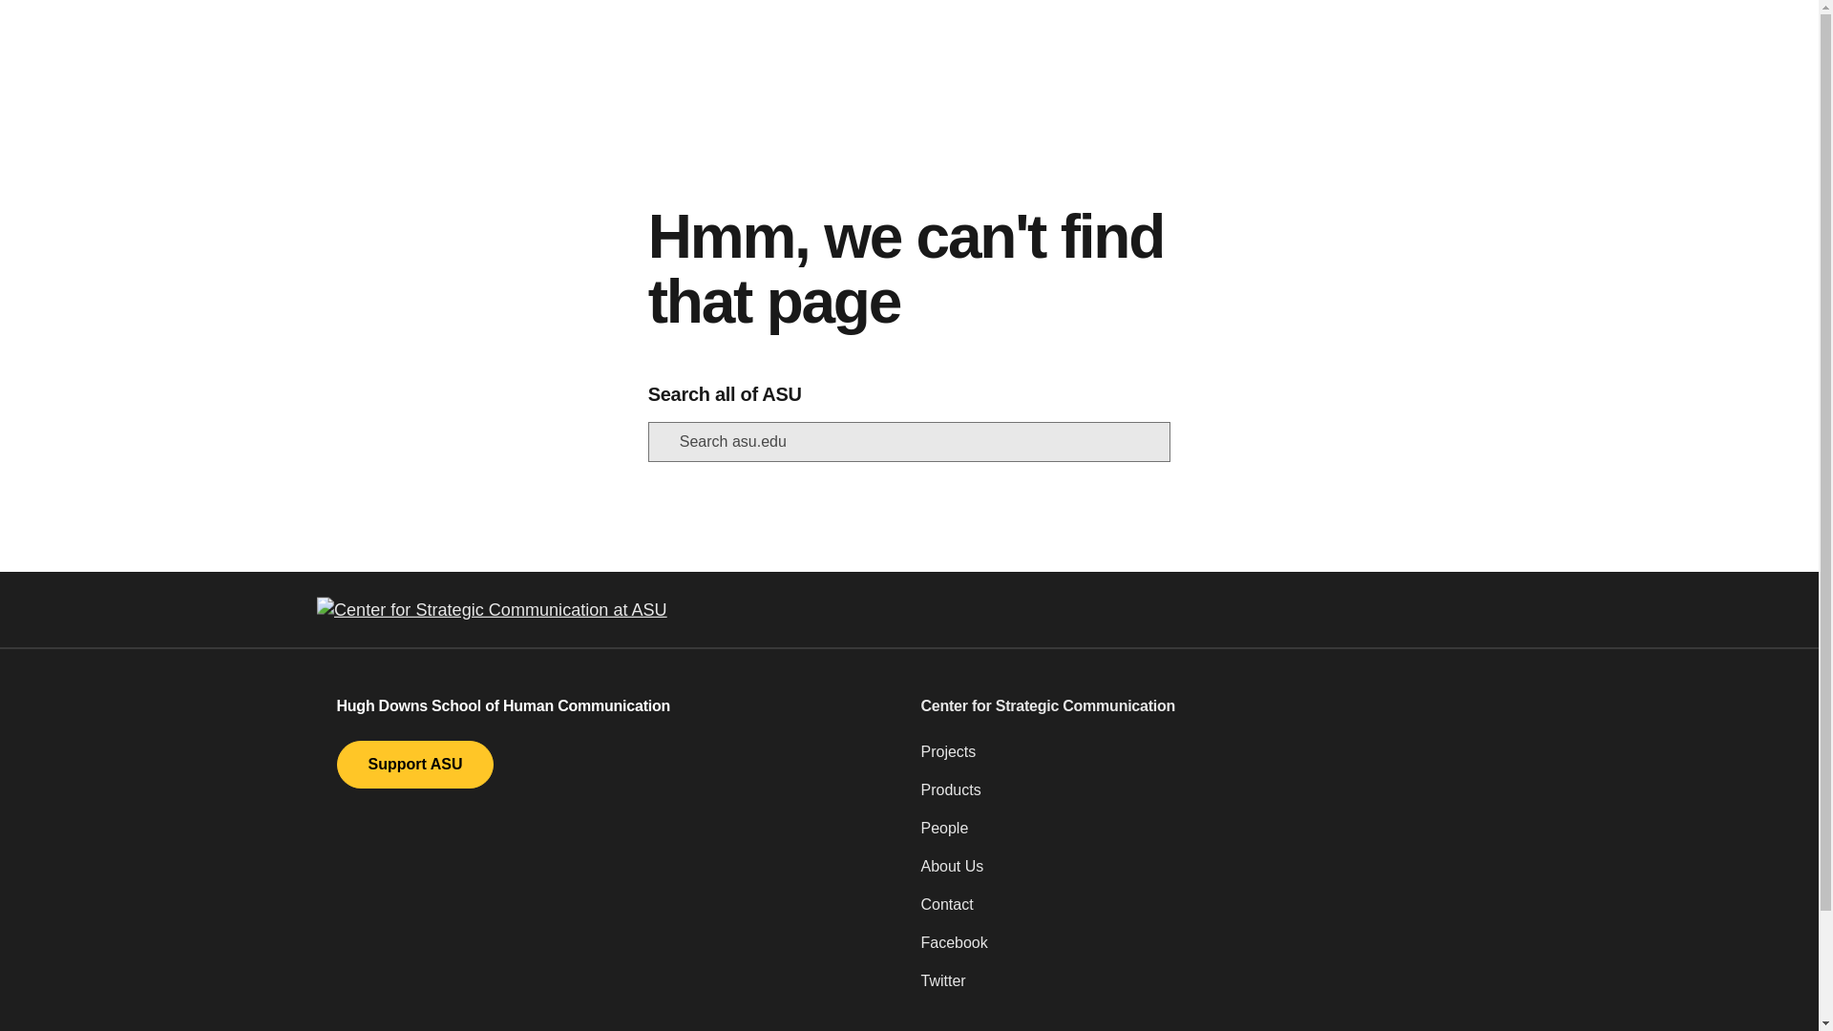 The width and height of the screenshot is (1833, 1031). What do you see at coordinates (1200, 760) in the screenshot?
I see `Projects` at bounding box center [1200, 760].